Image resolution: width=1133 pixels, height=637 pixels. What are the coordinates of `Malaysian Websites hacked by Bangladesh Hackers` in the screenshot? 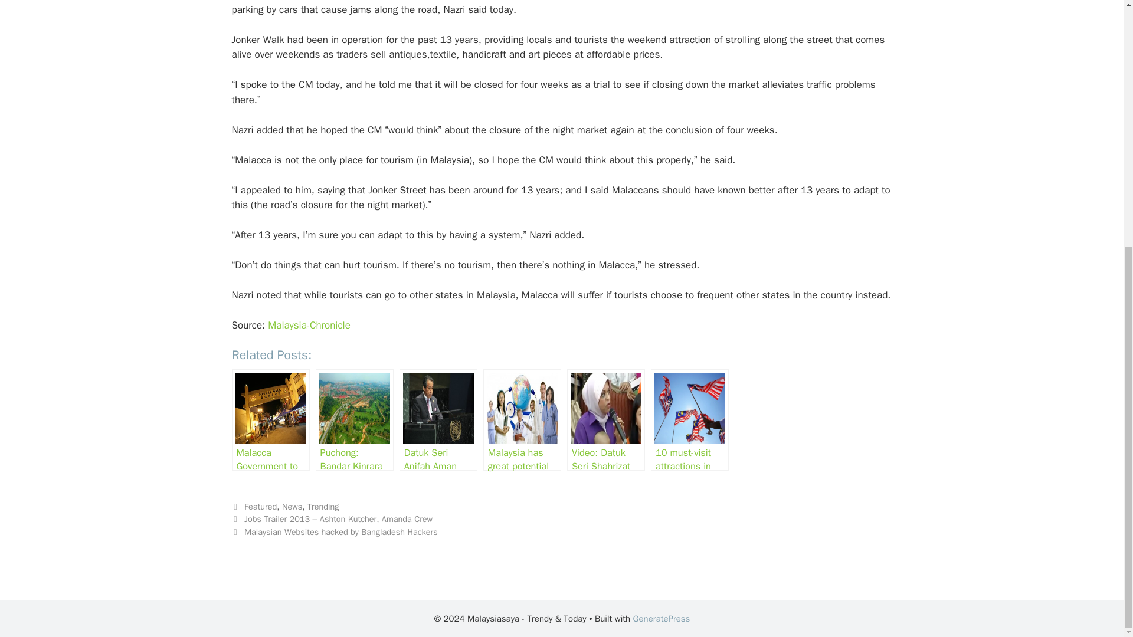 It's located at (341, 532).